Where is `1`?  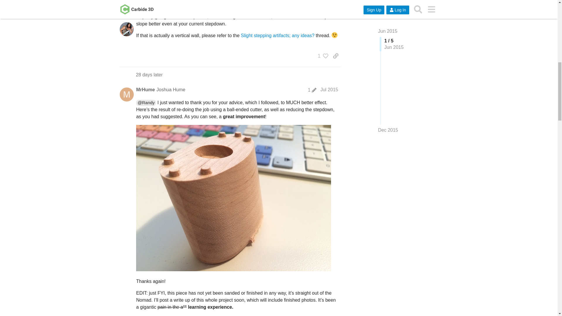 1 is located at coordinates (312, 90).